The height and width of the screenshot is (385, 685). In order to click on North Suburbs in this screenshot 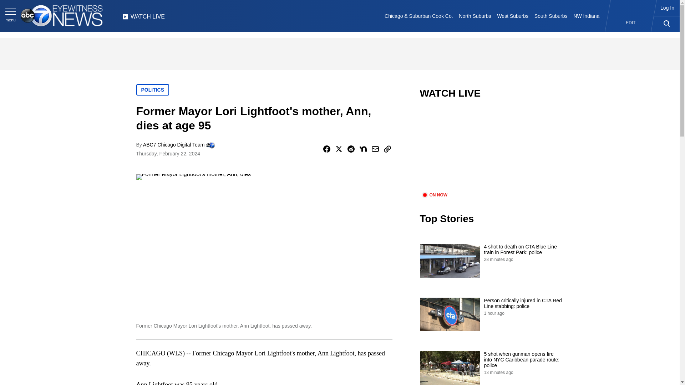, I will do `click(475, 16)`.